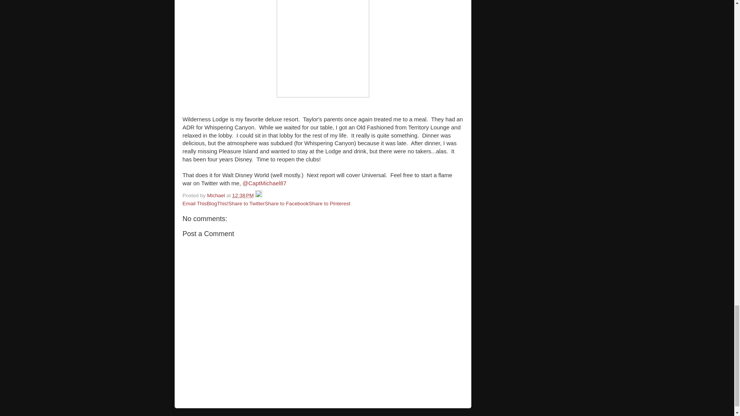  I want to click on Share to Pinterest, so click(329, 203).